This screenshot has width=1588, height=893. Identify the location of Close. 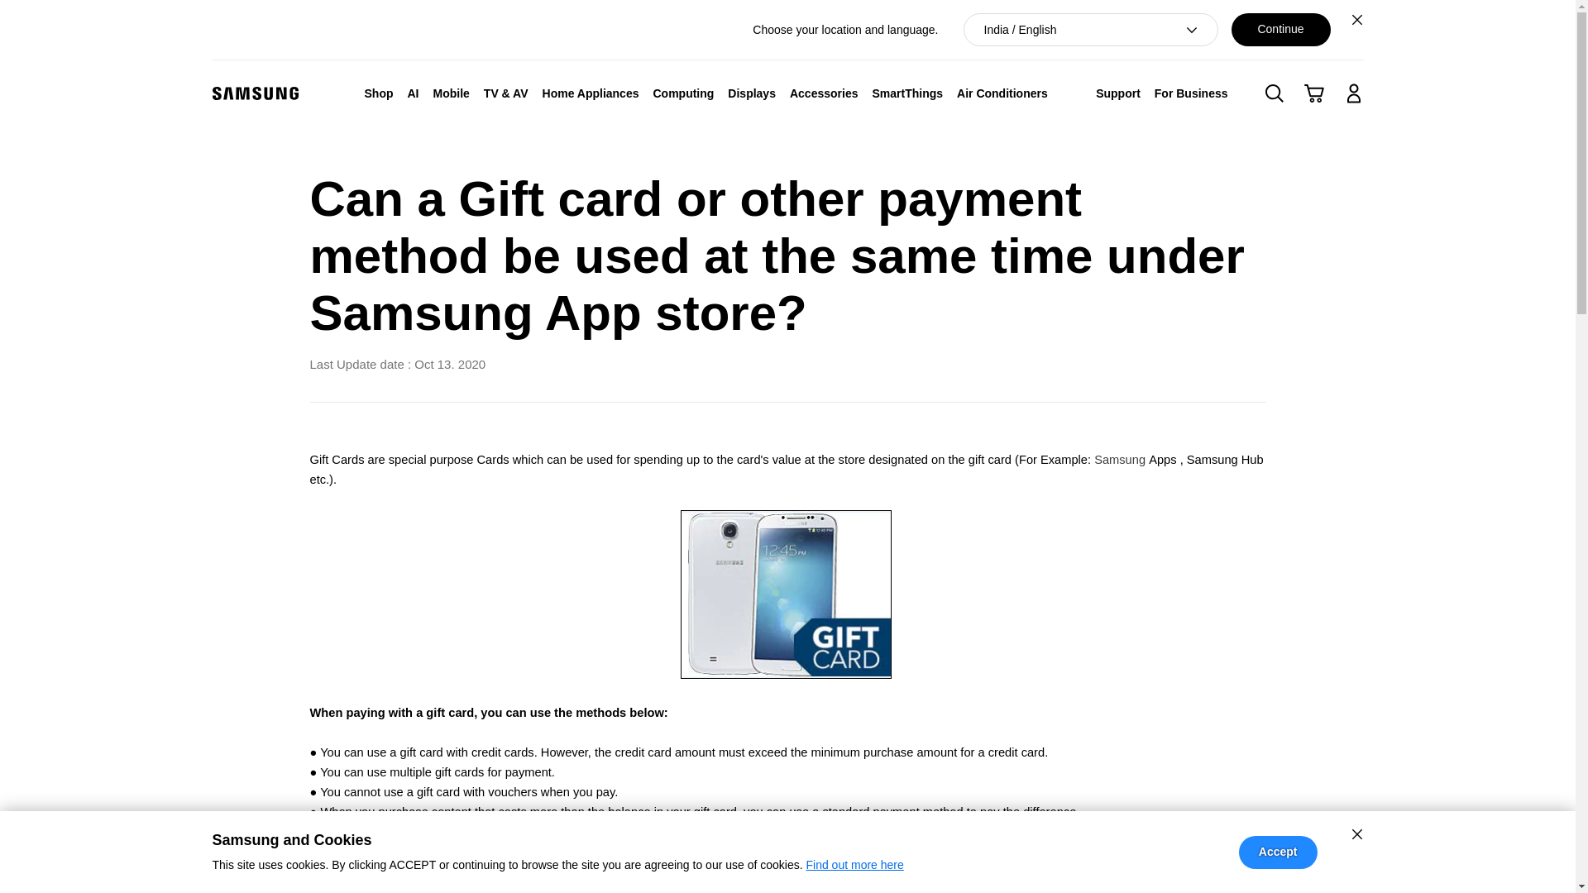
(1356, 19).